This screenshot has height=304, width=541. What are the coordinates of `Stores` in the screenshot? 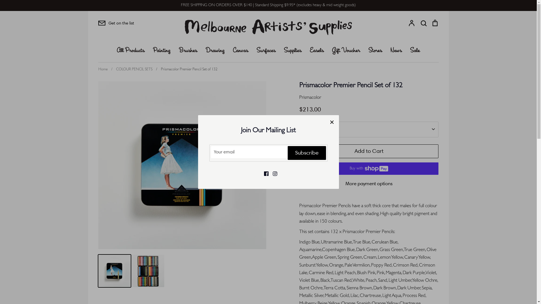 It's located at (375, 51).